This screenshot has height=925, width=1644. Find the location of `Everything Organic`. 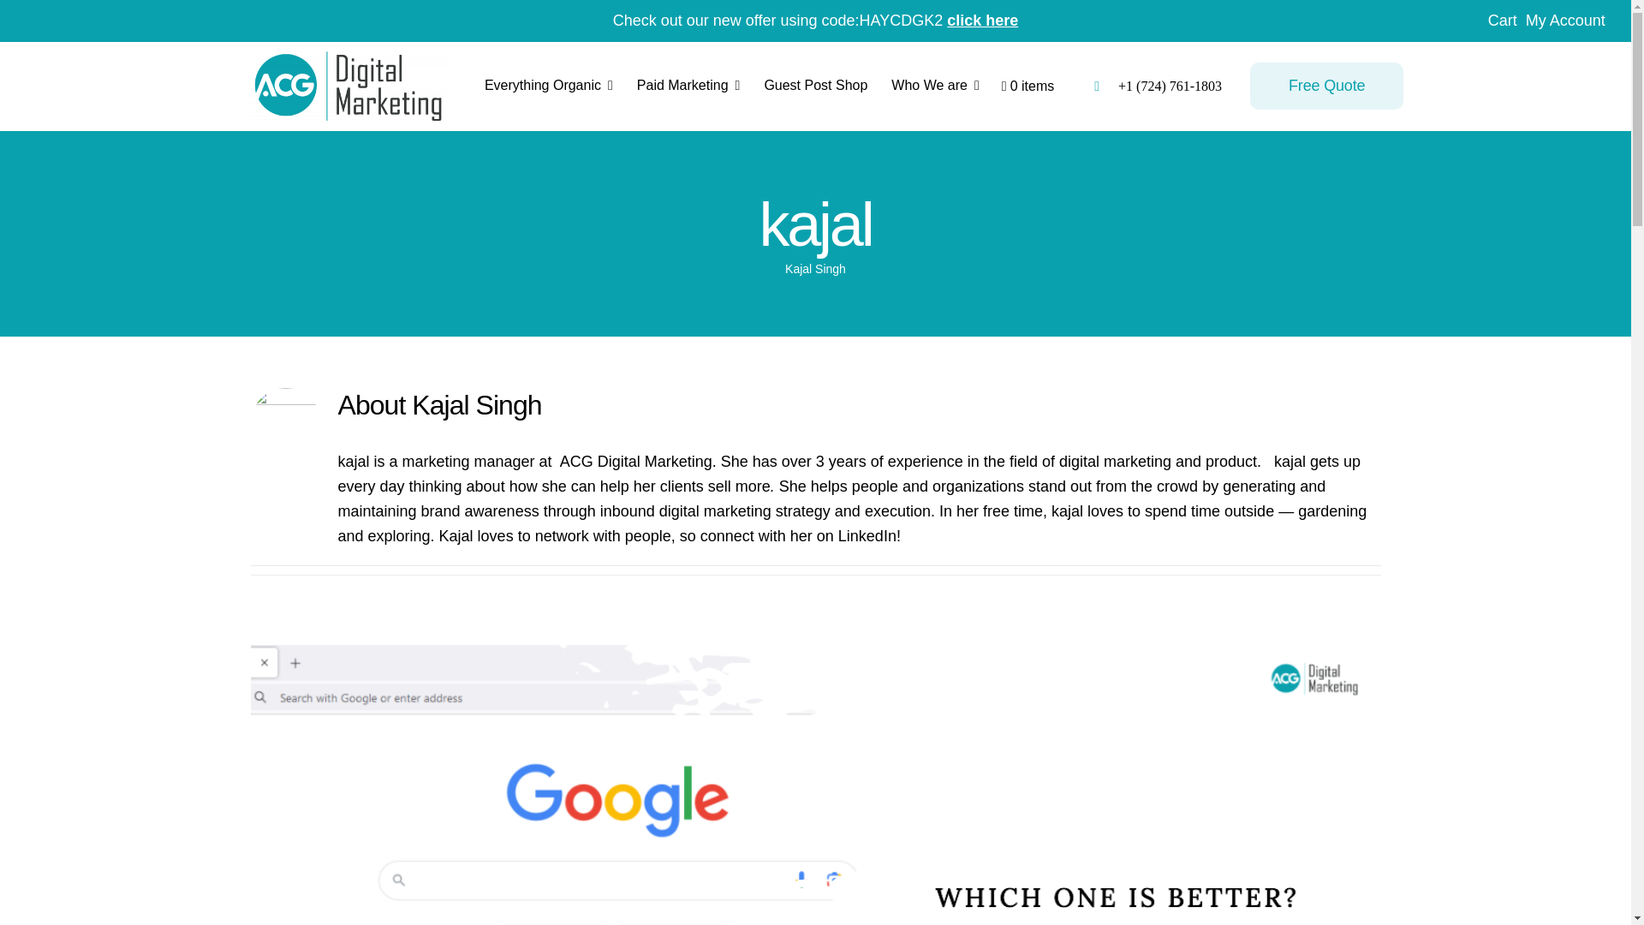

Everything Organic is located at coordinates (549, 86).